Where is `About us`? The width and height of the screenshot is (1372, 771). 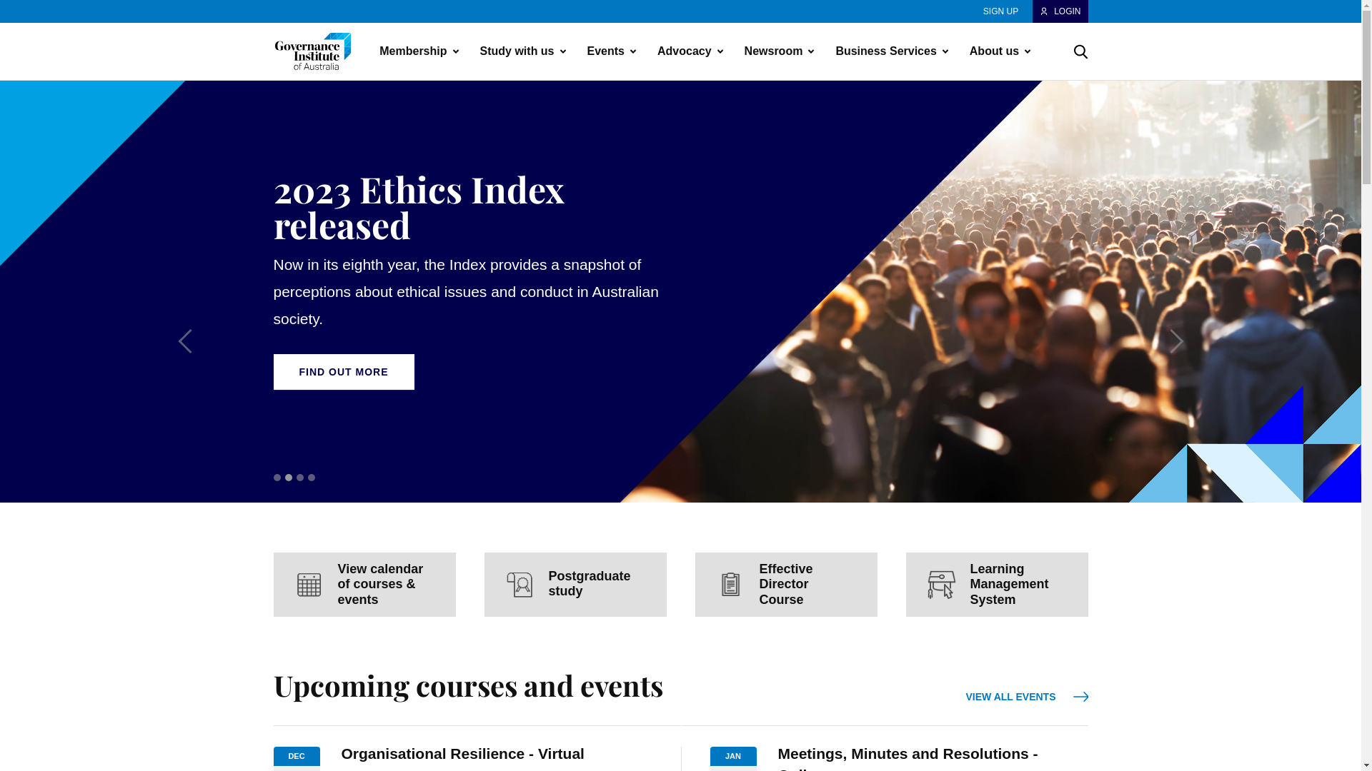 About us is located at coordinates (996, 51).